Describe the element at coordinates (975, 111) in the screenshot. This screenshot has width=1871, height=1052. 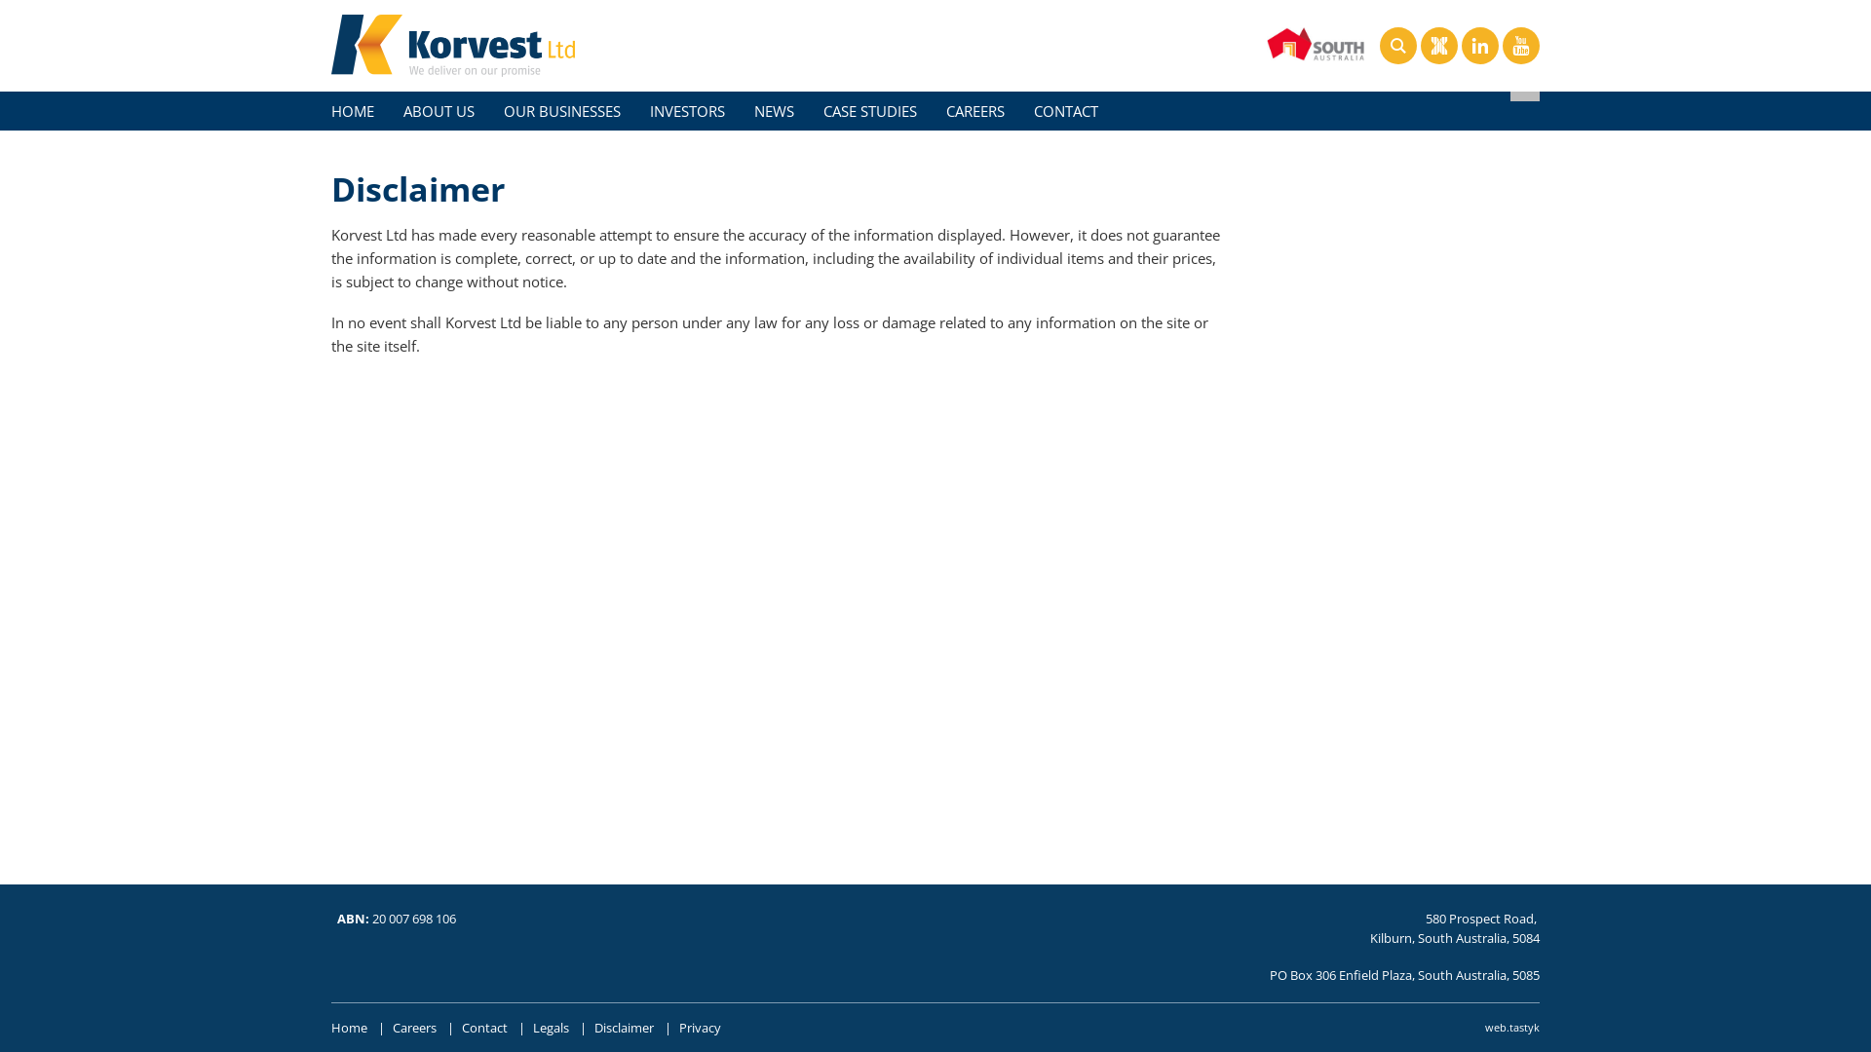
I see `CAREERS` at that location.